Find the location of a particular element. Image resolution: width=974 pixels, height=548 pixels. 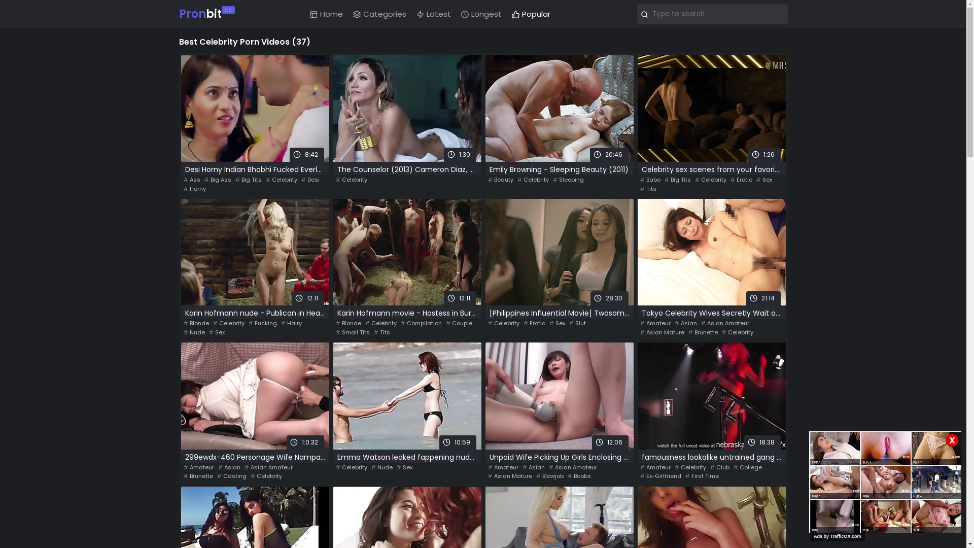

10:59 is located at coordinates (407, 396).